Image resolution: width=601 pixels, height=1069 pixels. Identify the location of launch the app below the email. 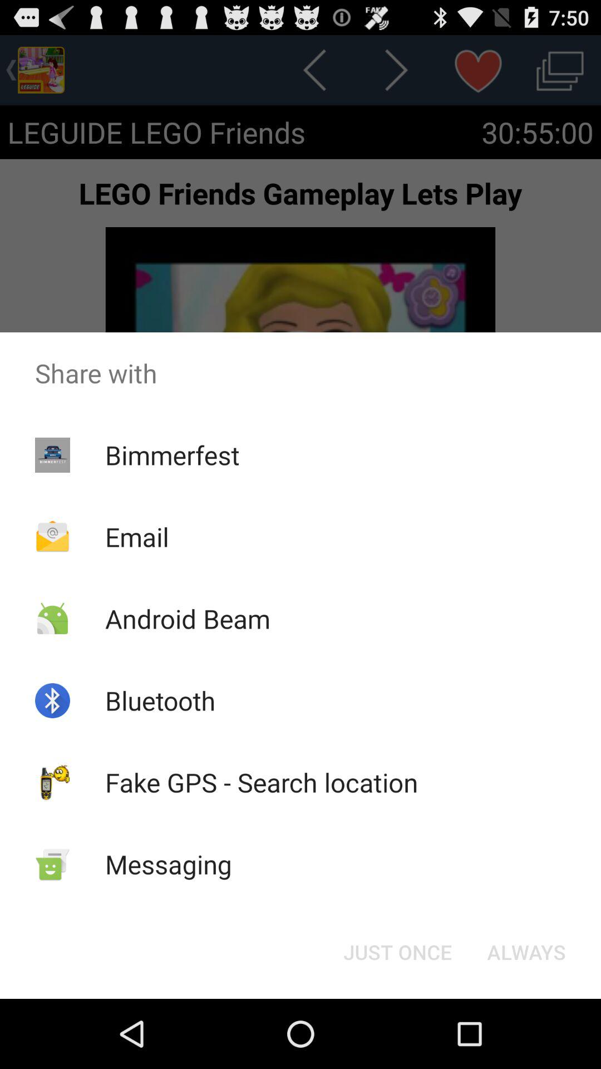
(187, 618).